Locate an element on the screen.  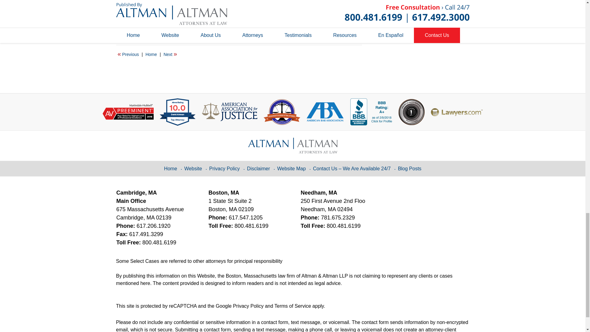
Home is located at coordinates (151, 54).